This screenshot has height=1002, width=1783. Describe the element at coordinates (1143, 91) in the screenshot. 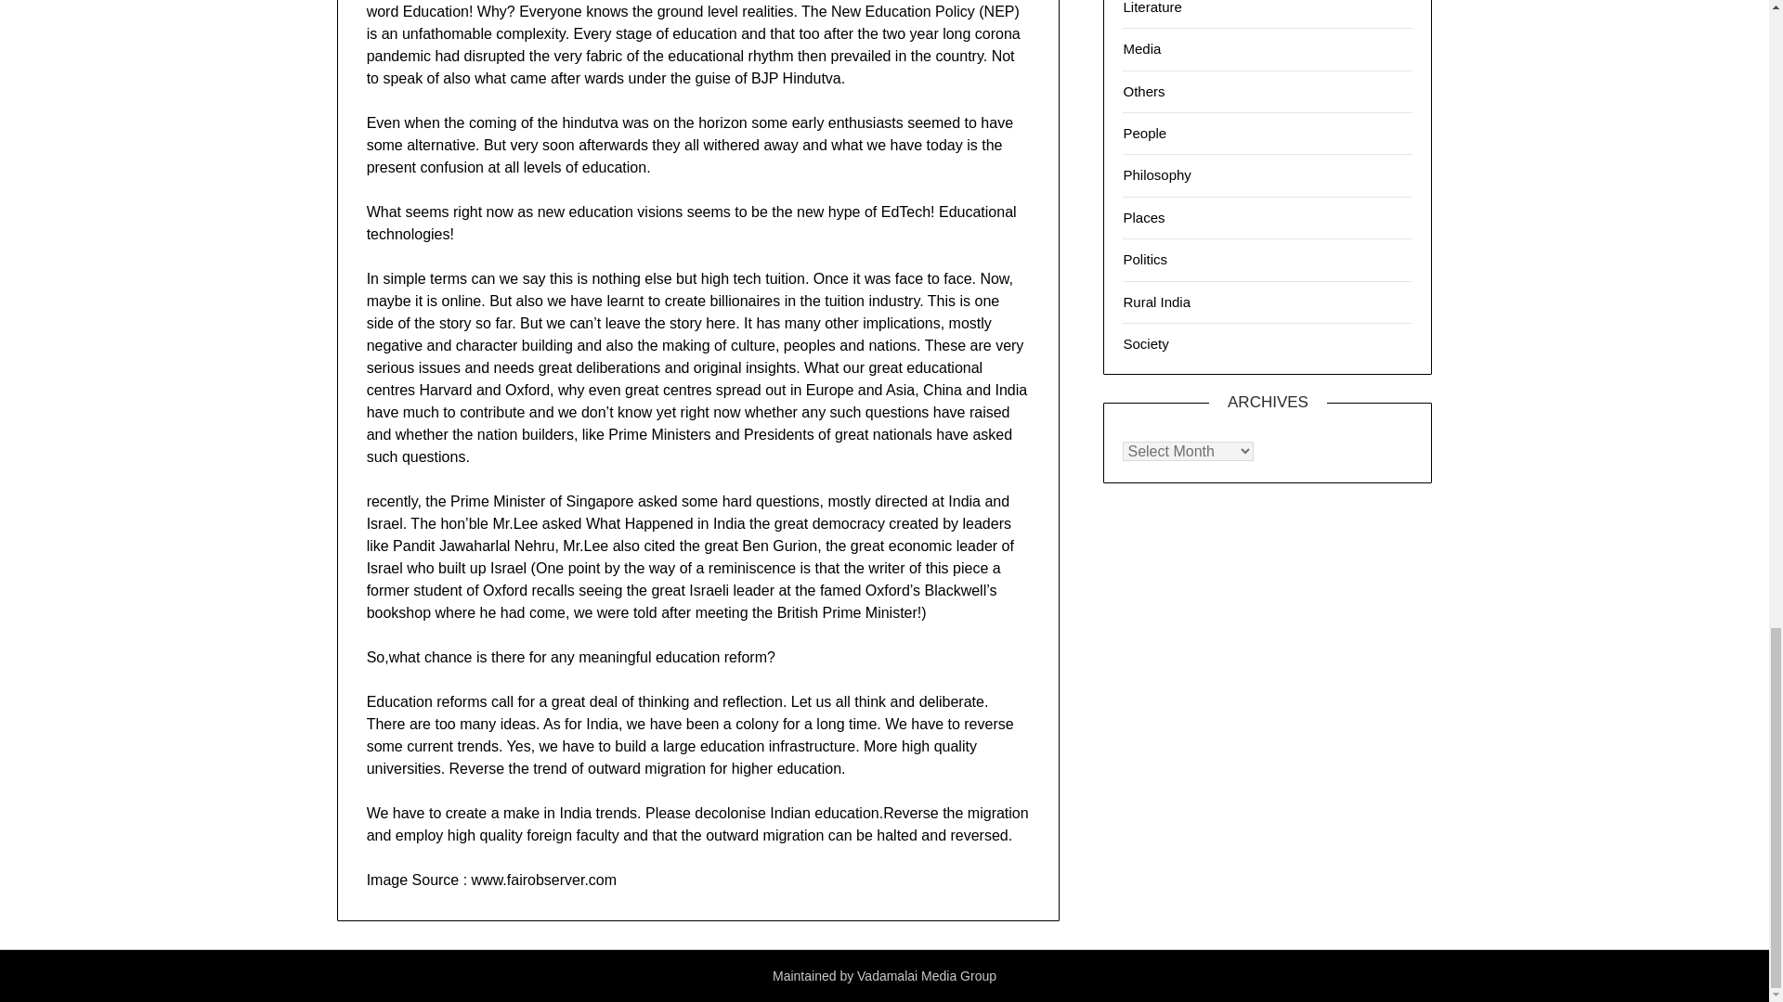

I see `Others` at that location.